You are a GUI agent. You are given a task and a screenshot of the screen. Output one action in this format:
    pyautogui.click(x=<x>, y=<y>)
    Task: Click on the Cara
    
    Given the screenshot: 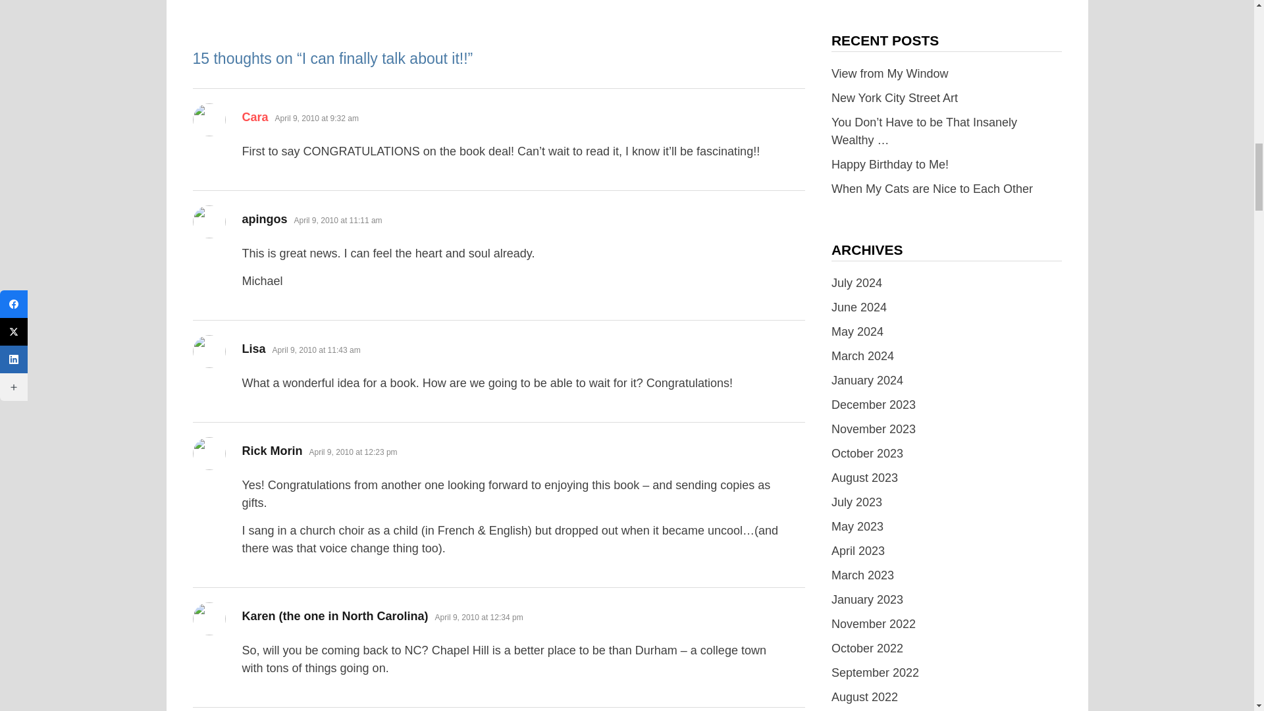 What is the action you would take?
    pyautogui.click(x=255, y=117)
    